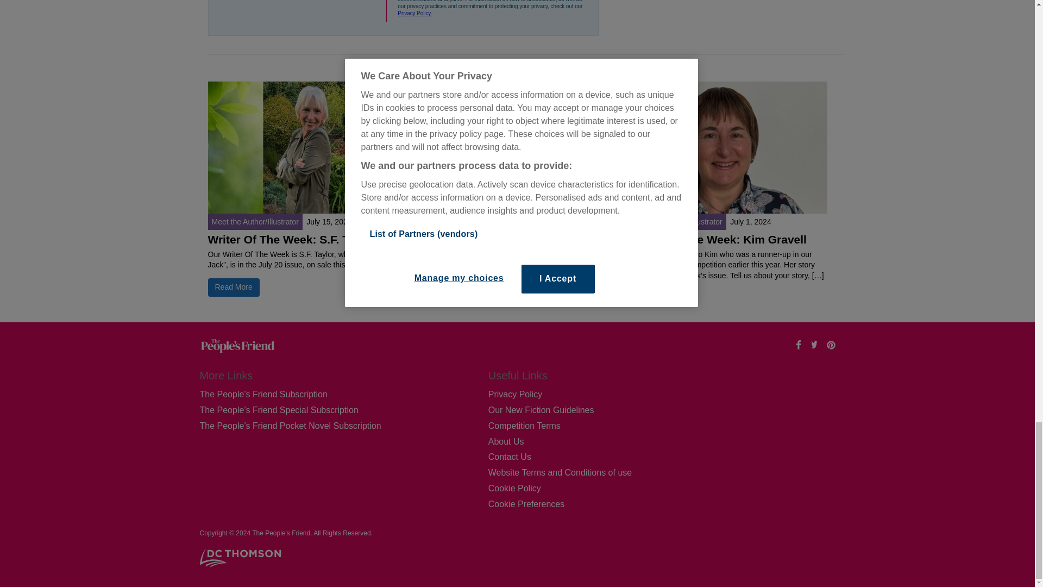  Describe the element at coordinates (414, 13) in the screenshot. I see `Privacy Policy.` at that location.